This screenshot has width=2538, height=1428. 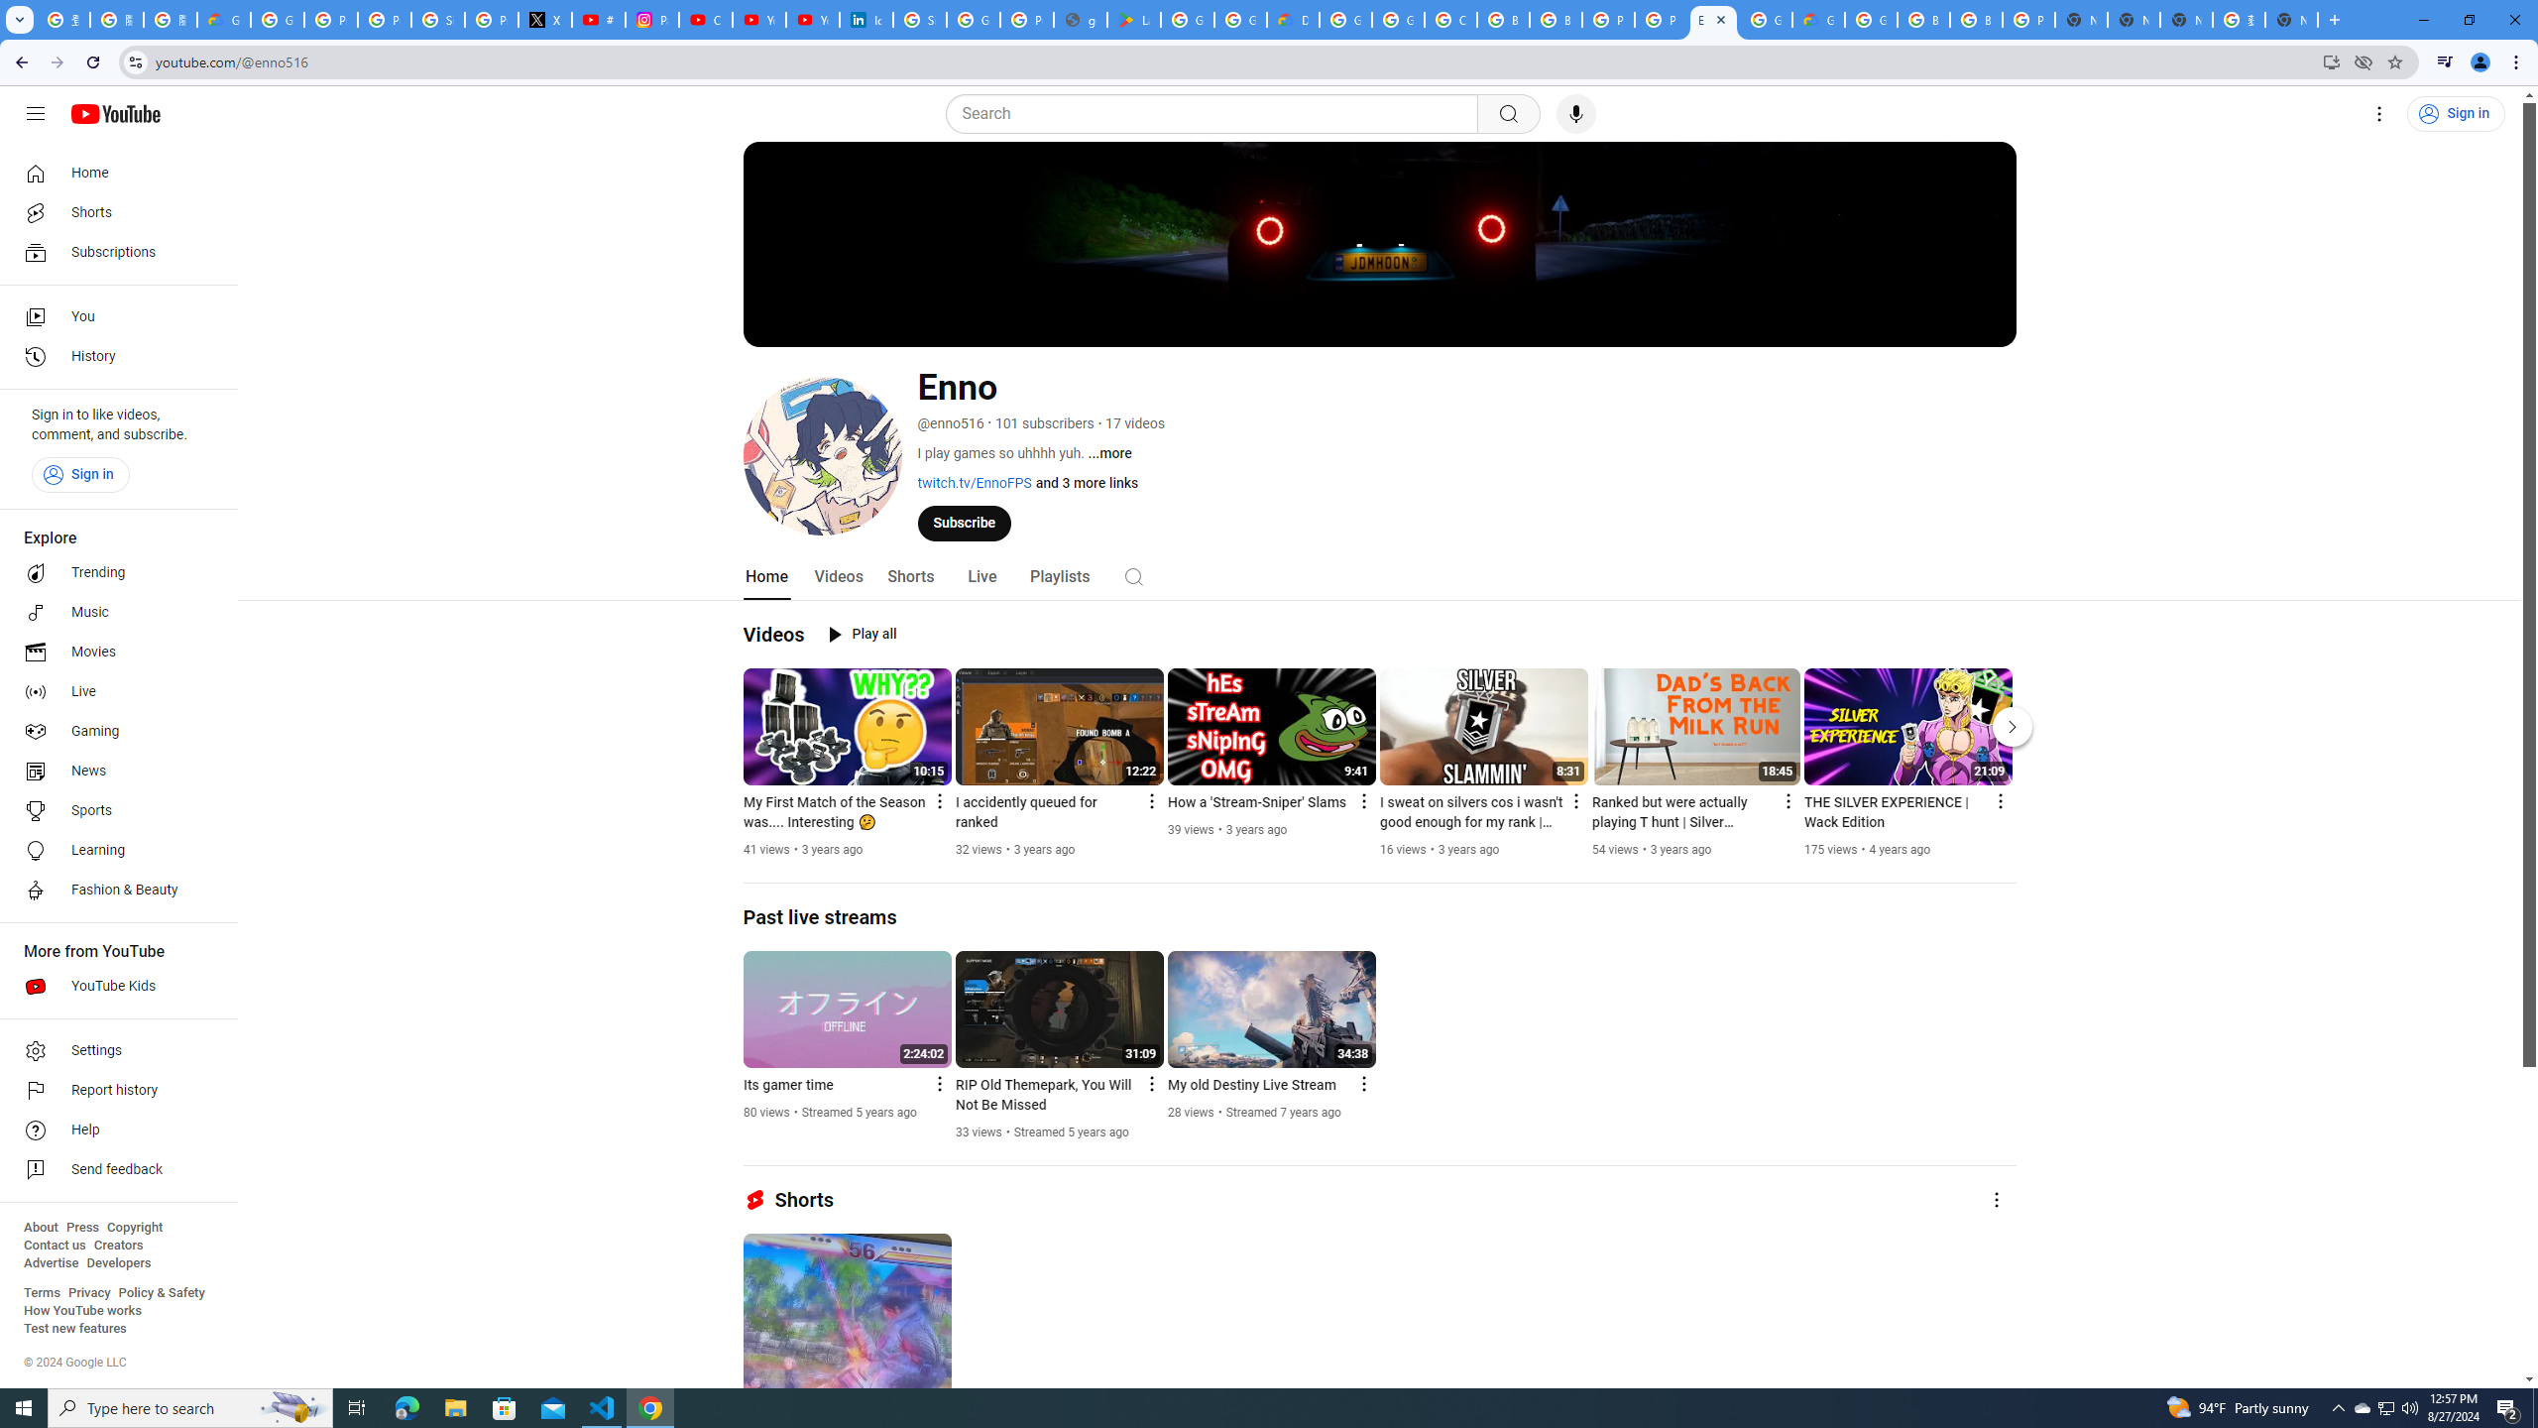 I want to click on Videos, so click(x=839, y=577).